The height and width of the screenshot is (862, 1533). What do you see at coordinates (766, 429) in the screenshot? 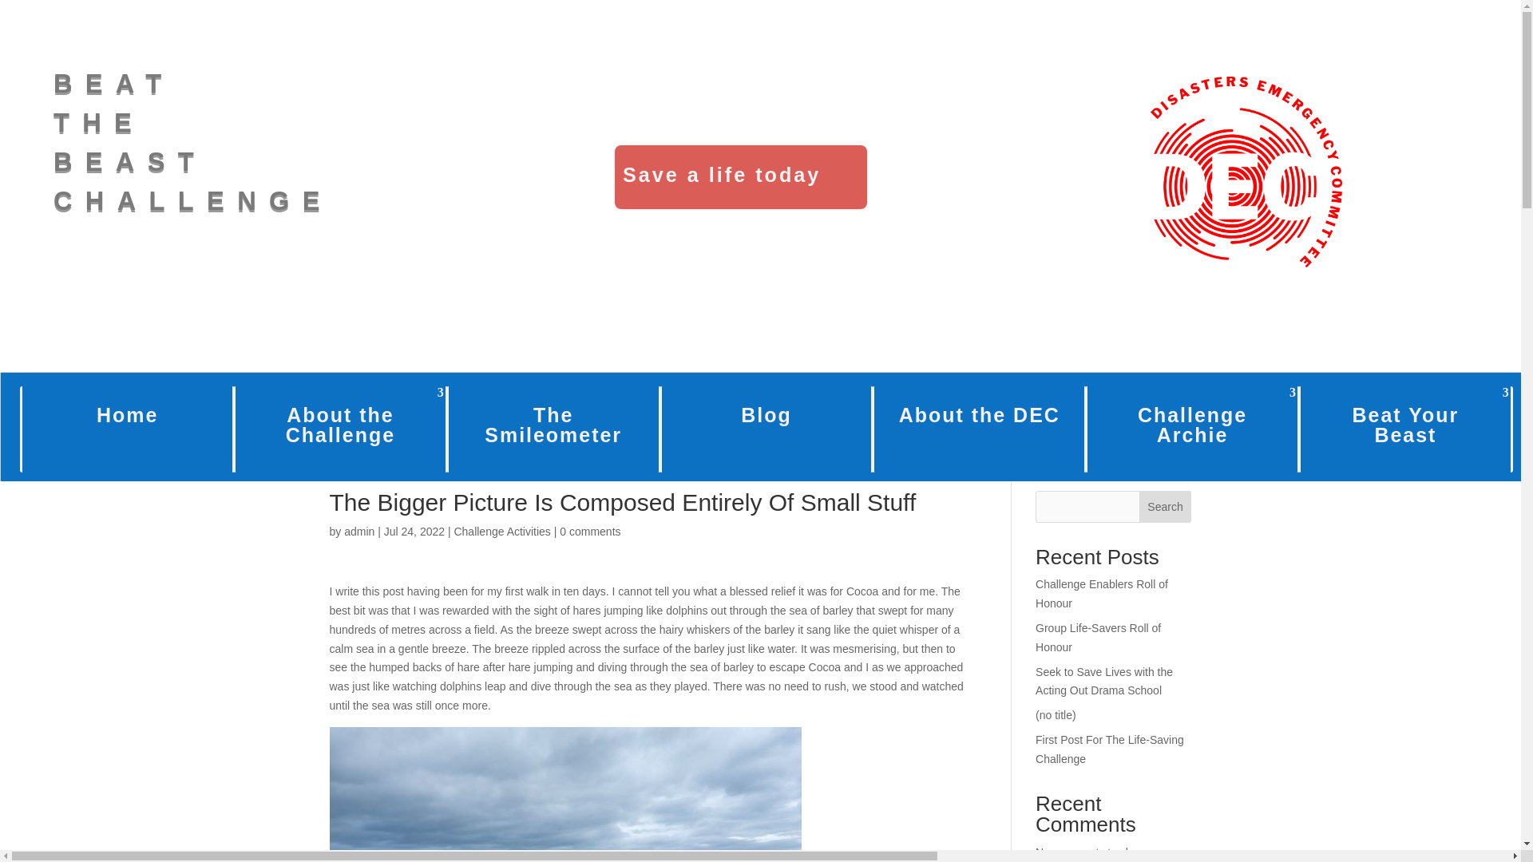
I see `The Smileometer` at bounding box center [766, 429].